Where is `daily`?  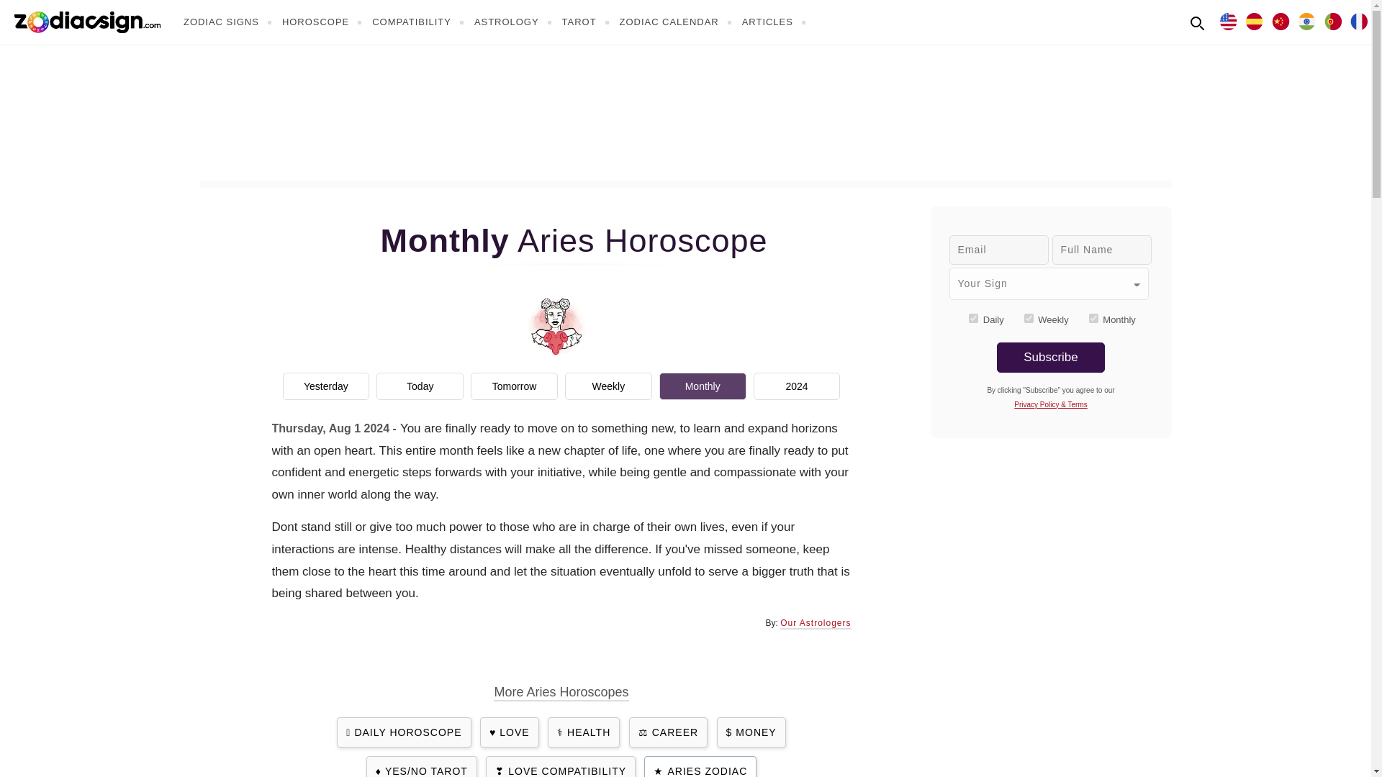
daily is located at coordinates (973, 318).